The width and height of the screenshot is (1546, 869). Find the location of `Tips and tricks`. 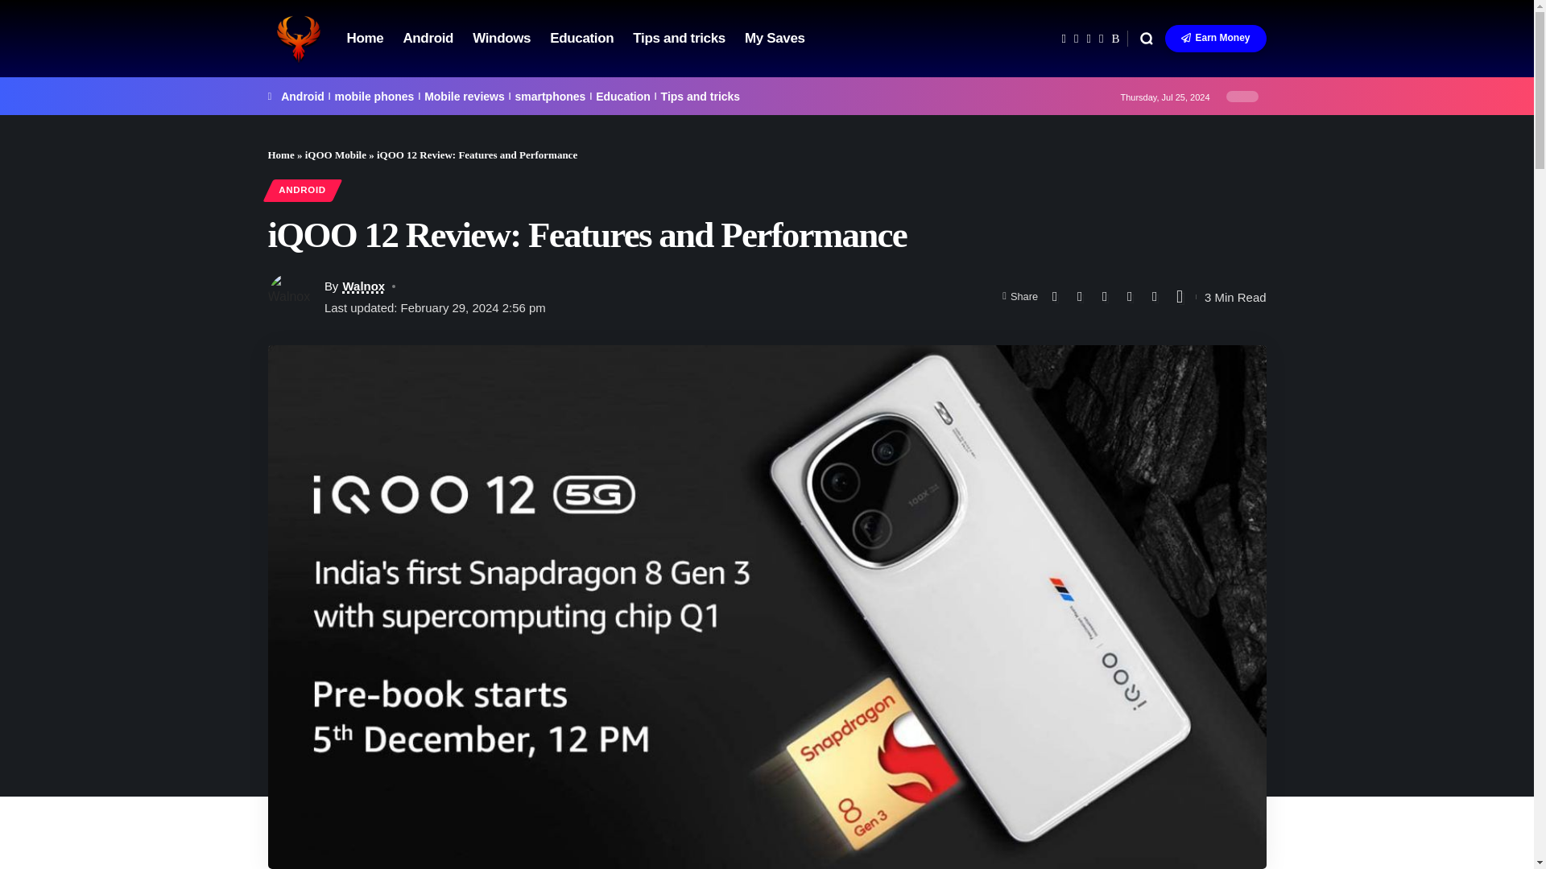

Tips and tricks is located at coordinates (679, 39).